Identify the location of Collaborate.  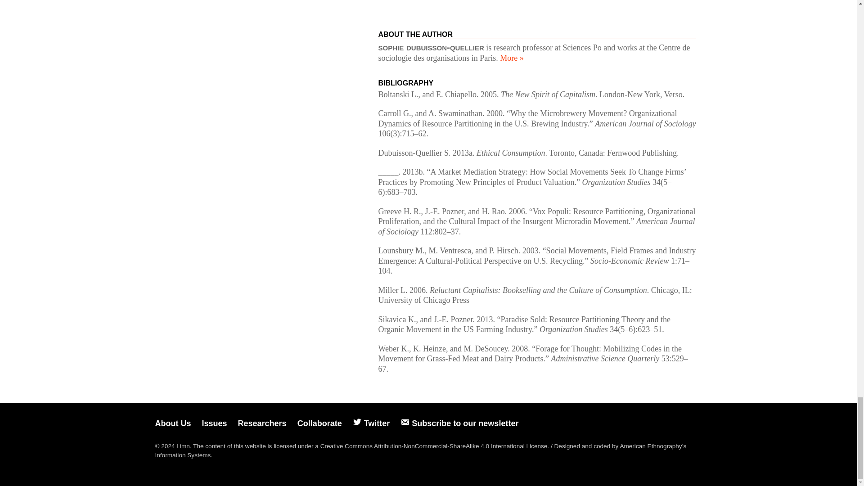
(319, 423).